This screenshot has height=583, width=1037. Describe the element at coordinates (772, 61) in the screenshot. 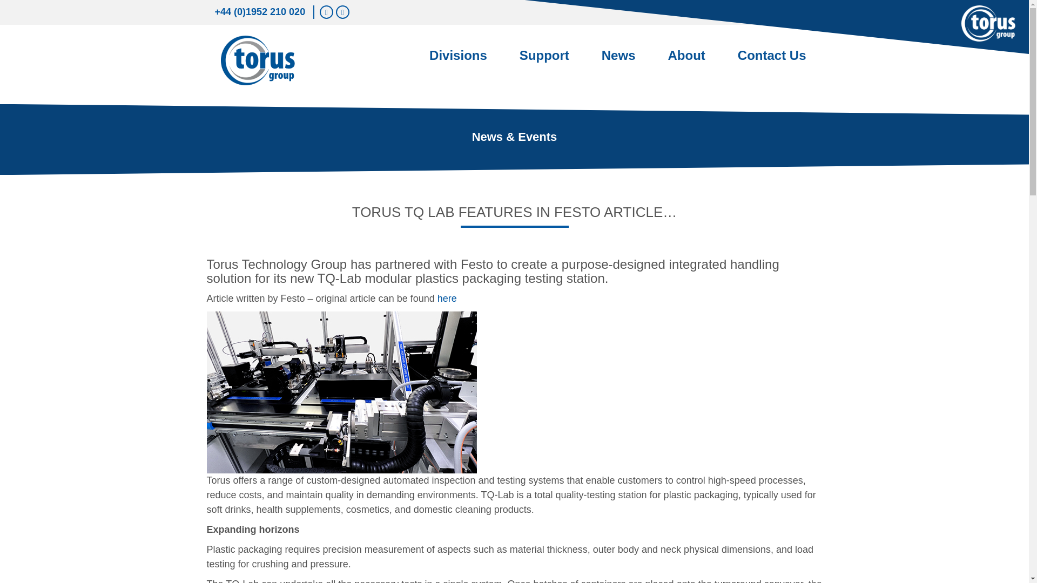

I see `Contact Us` at that location.